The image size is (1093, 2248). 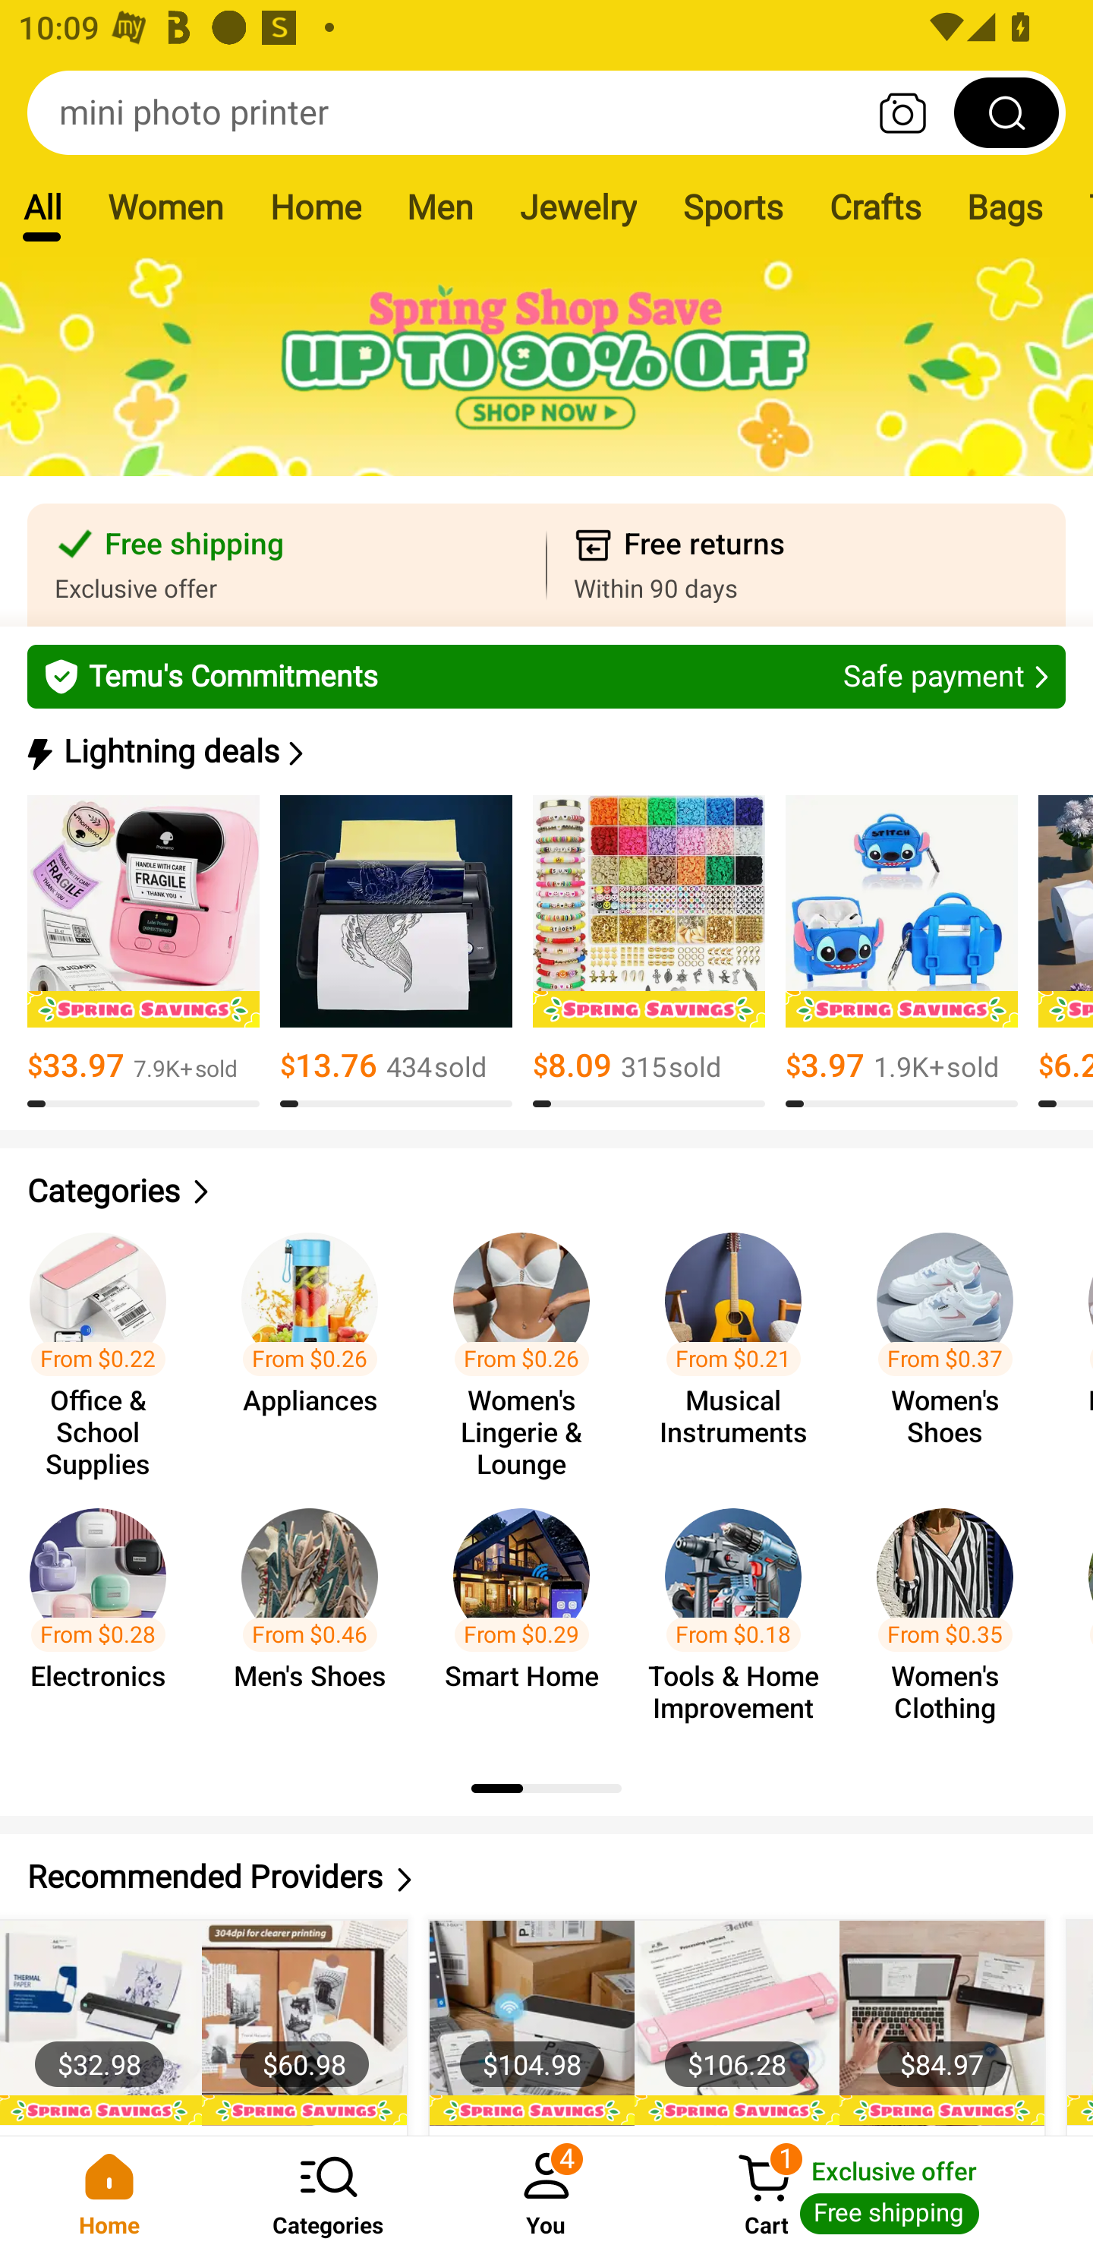 What do you see at coordinates (287, 565) in the screenshot?
I see `Free shipping Exclusive offer` at bounding box center [287, 565].